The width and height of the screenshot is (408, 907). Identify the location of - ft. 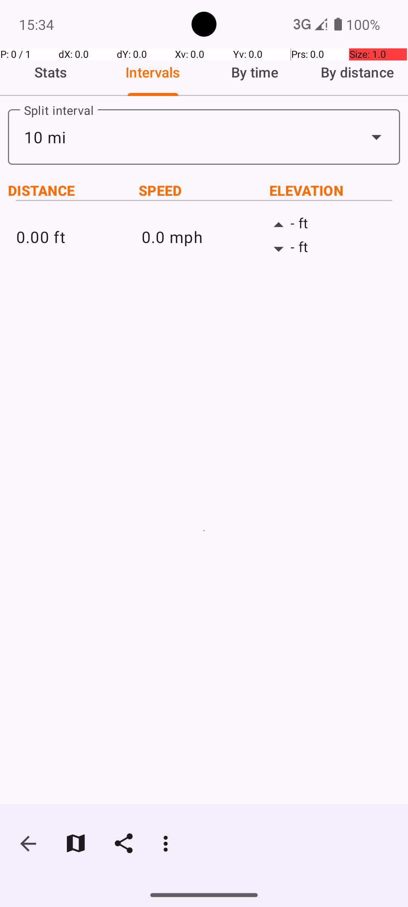
(329, 225).